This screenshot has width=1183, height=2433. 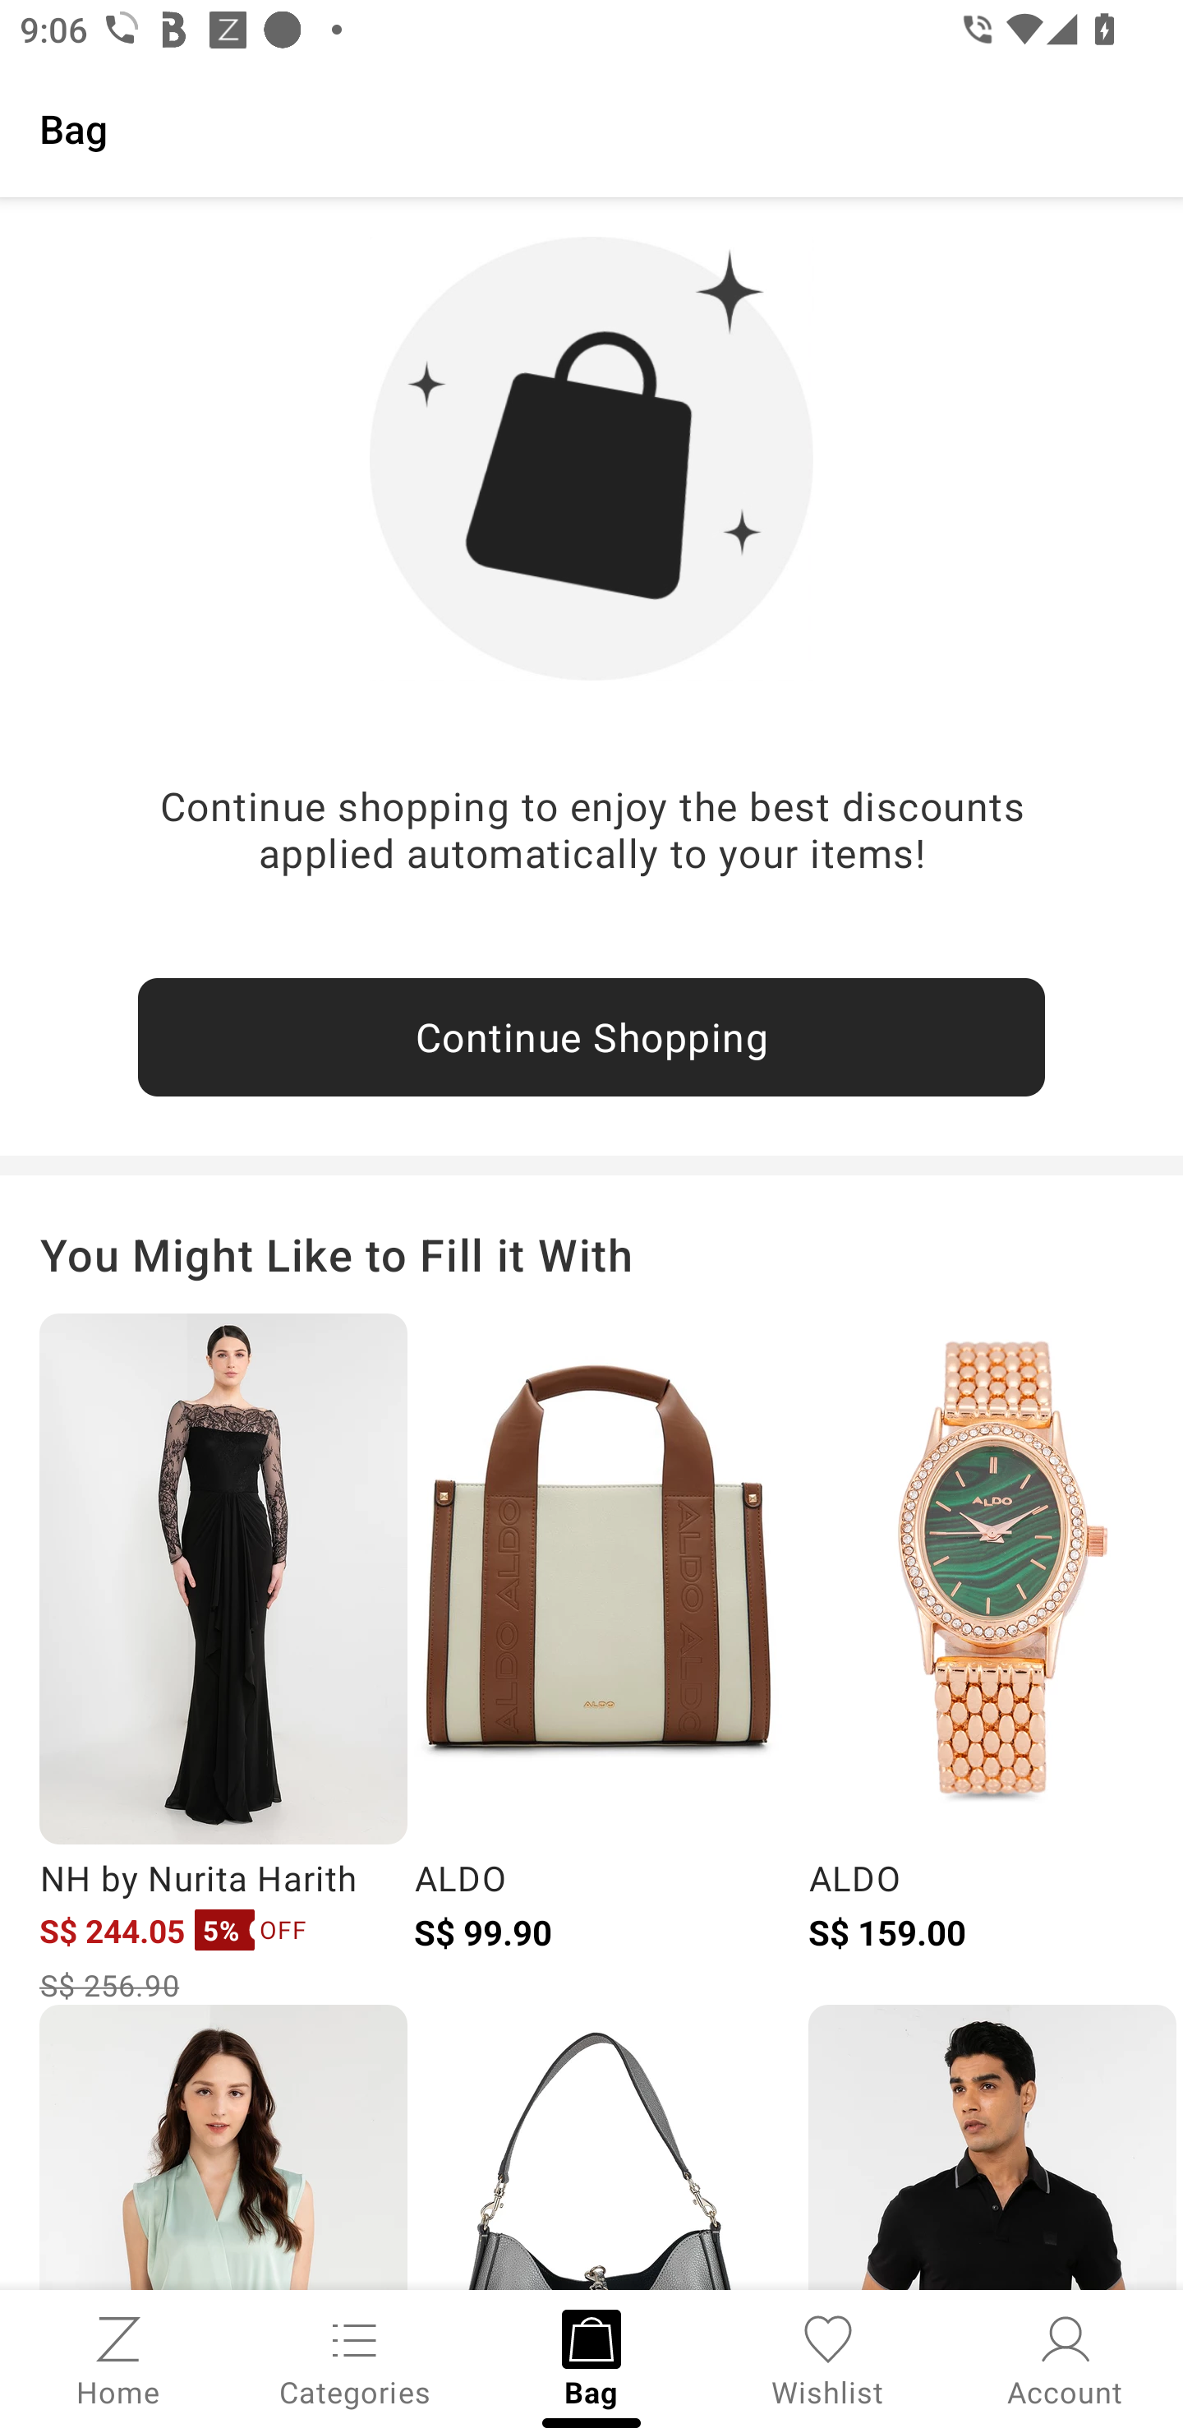 What do you see at coordinates (597, 1659) in the screenshot?
I see `ALDO S$ 99.90` at bounding box center [597, 1659].